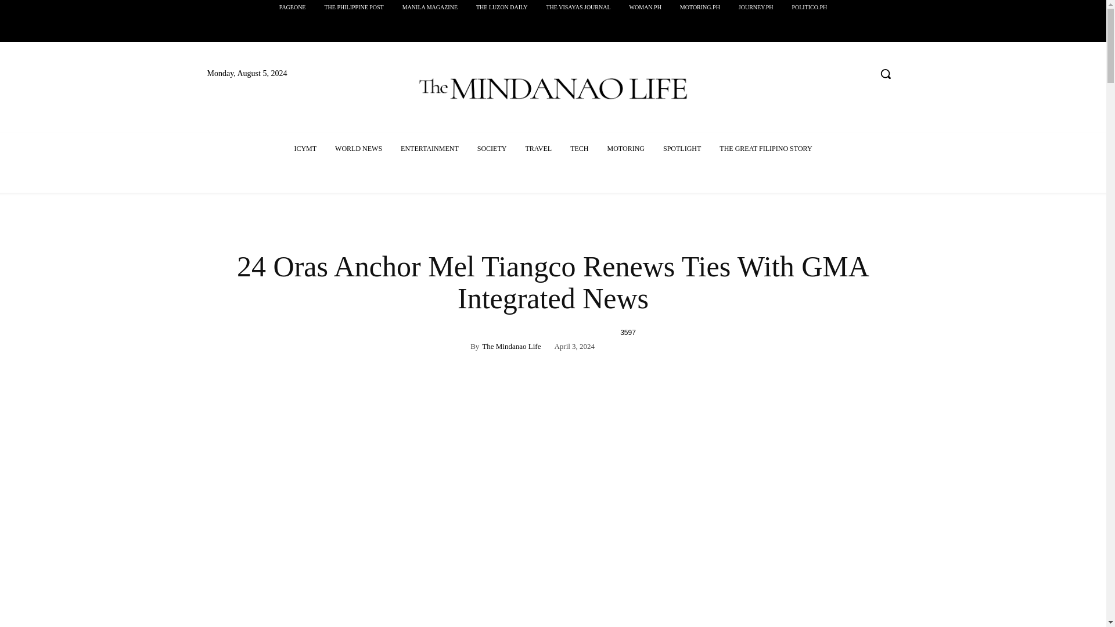 The image size is (1115, 627). What do you see at coordinates (430, 7) in the screenshot?
I see `MANILA MAGAZINE` at bounding box center [430, 7].